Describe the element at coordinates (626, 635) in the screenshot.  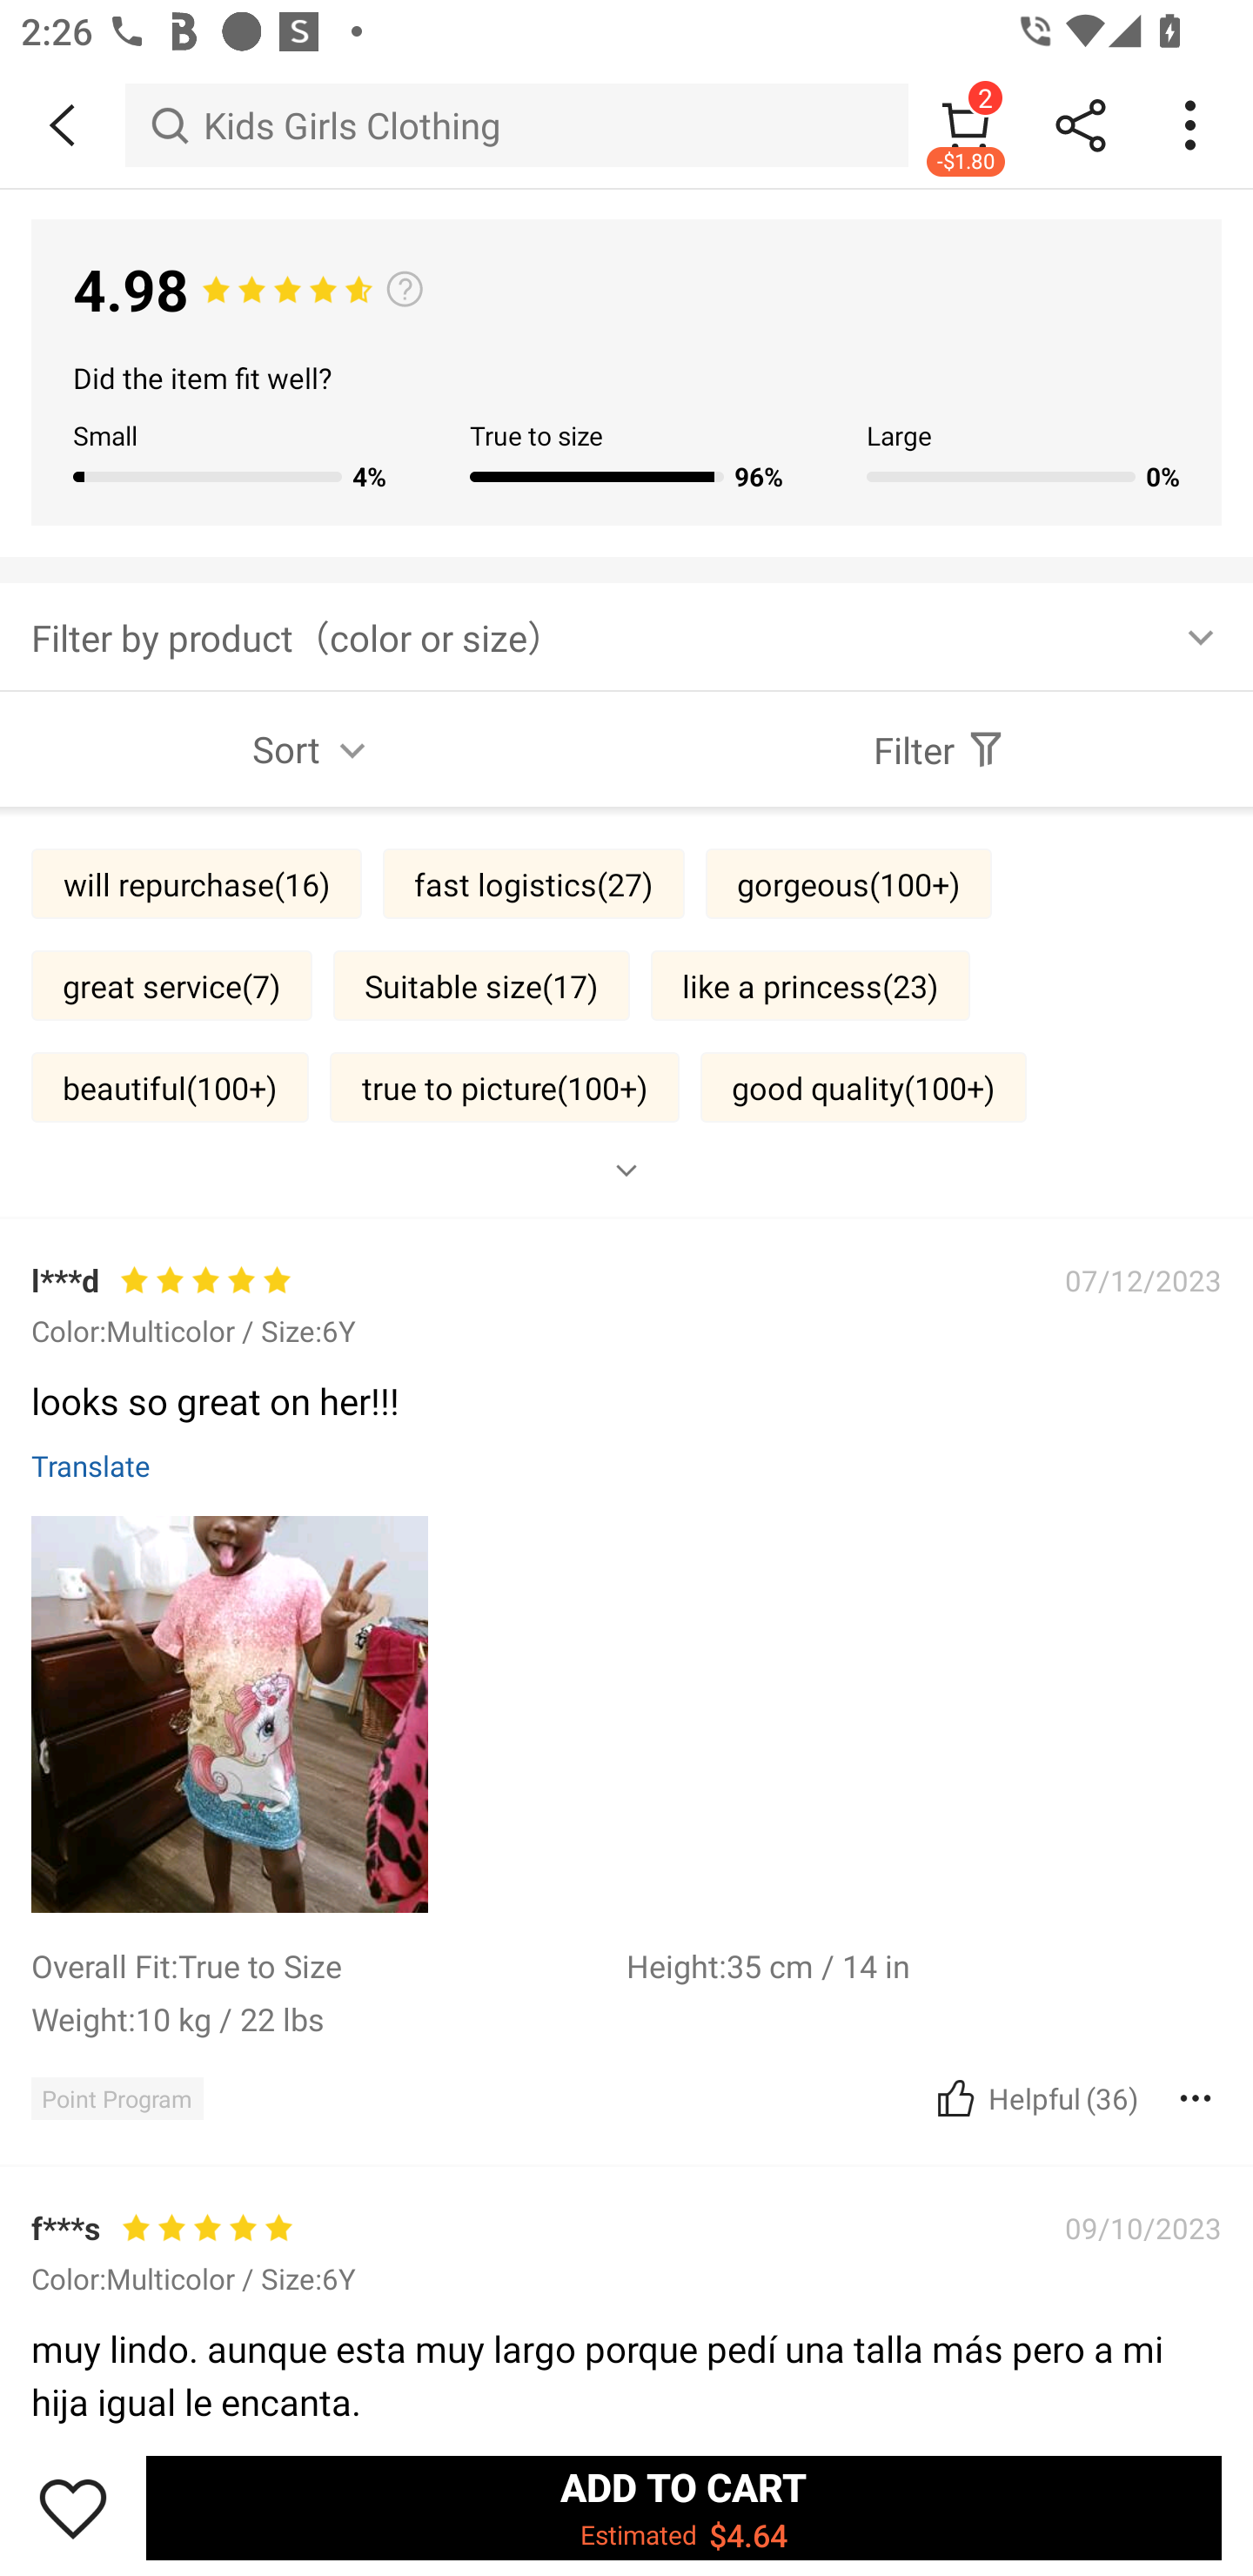
I see `Filter by product（color or size）` at that location.